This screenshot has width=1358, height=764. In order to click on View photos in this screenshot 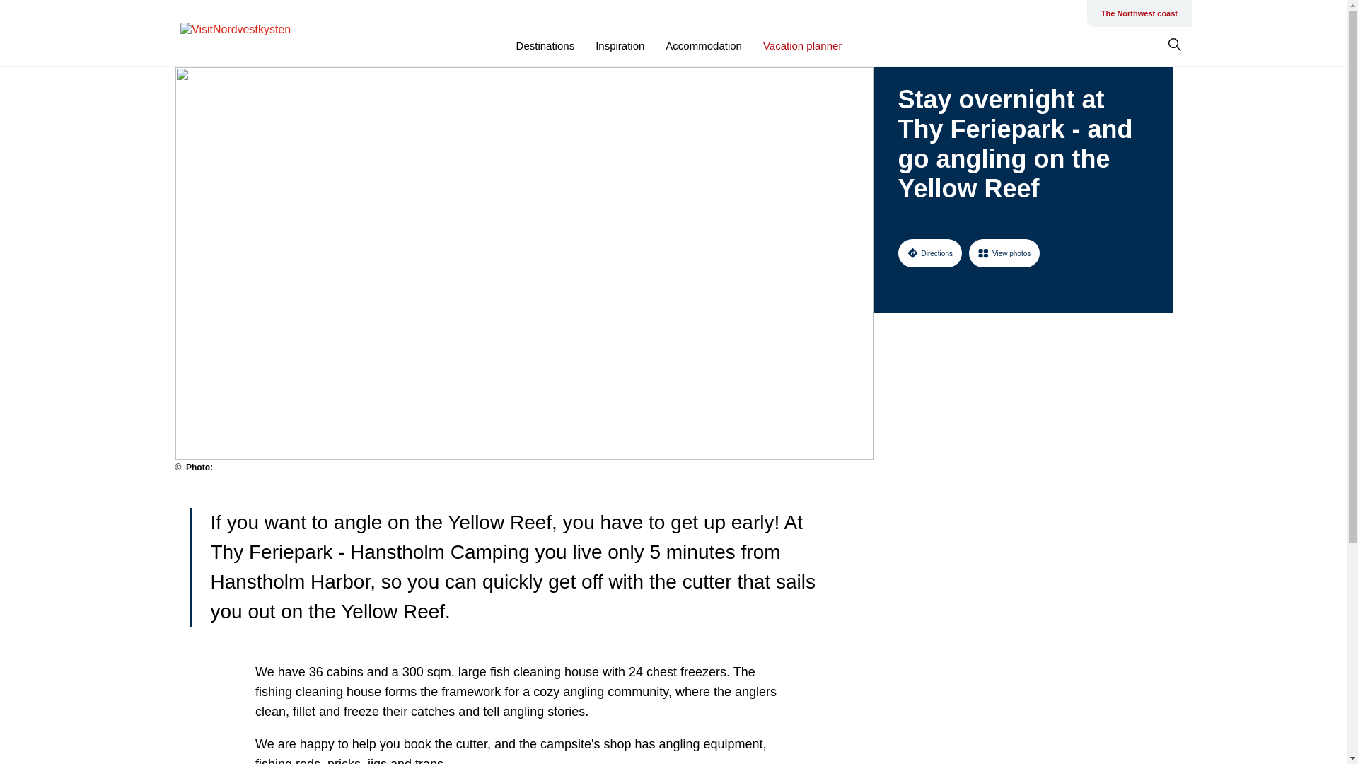, I will do `click(1004, 253)`.